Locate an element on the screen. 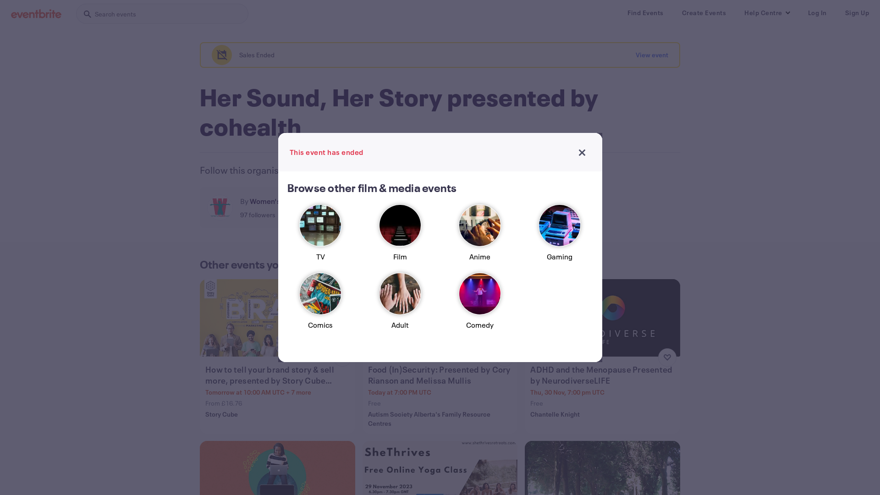 The width and height of the screenshot is (880, 495). ADHD and the Menopause Presented by NeurodiverseLIFE is located at coordinates (603, 375).